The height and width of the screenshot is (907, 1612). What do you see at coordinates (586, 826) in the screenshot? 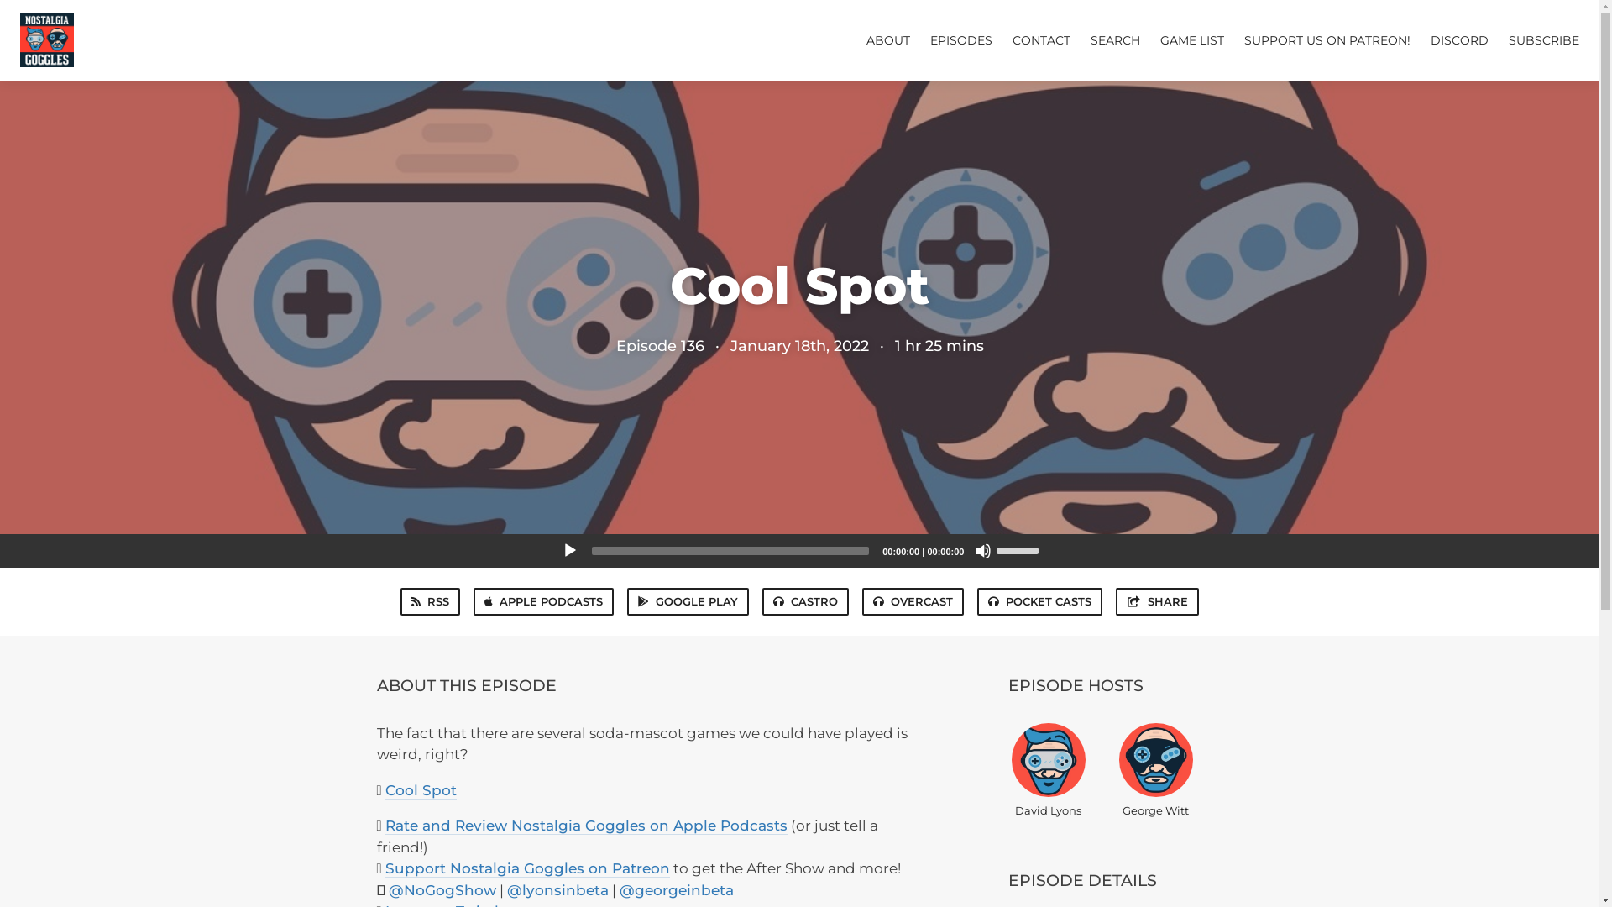
I see `Rate and Review Nostalgia Goggles on Apple Podcasts` at bounding box center [586, 826].